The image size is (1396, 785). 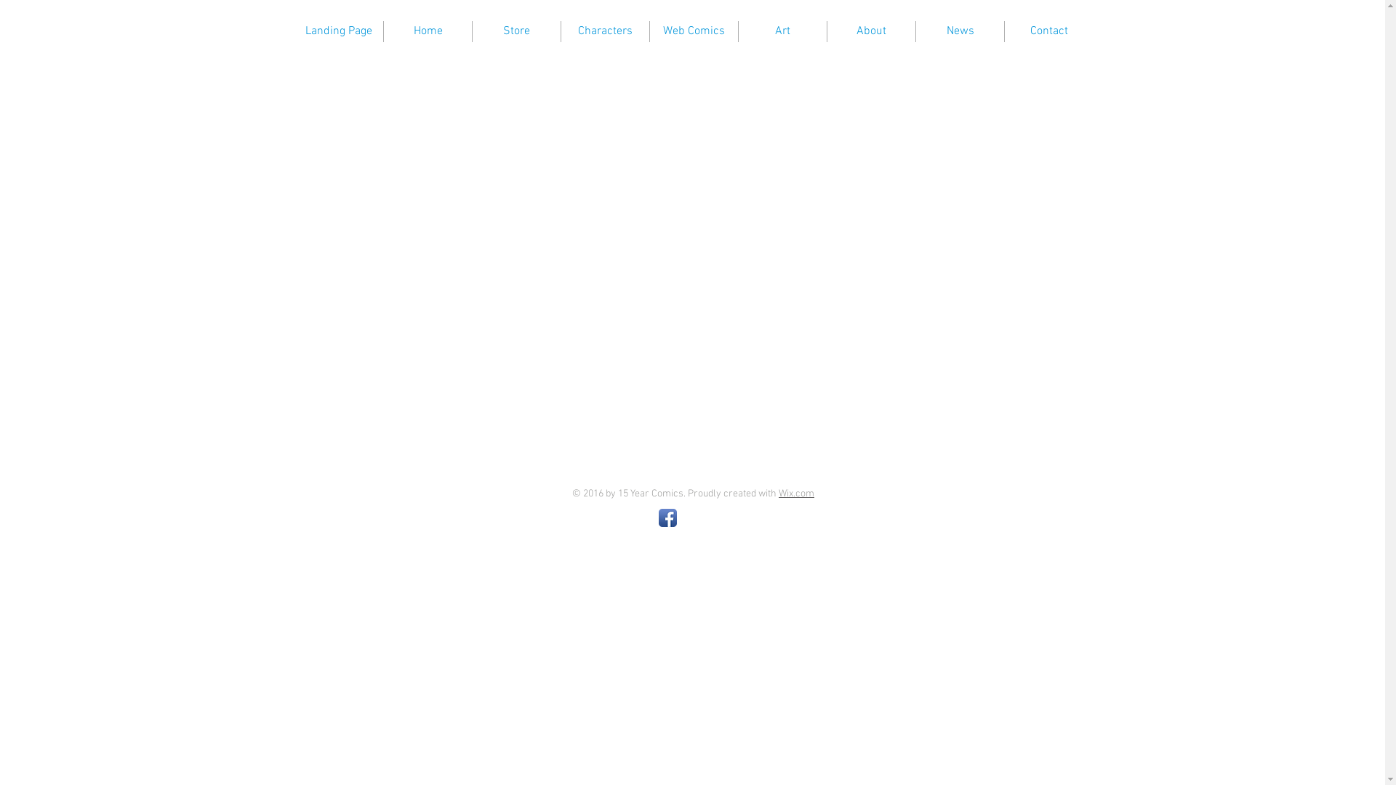 I want to click on Home, so click(x=428, y=32).